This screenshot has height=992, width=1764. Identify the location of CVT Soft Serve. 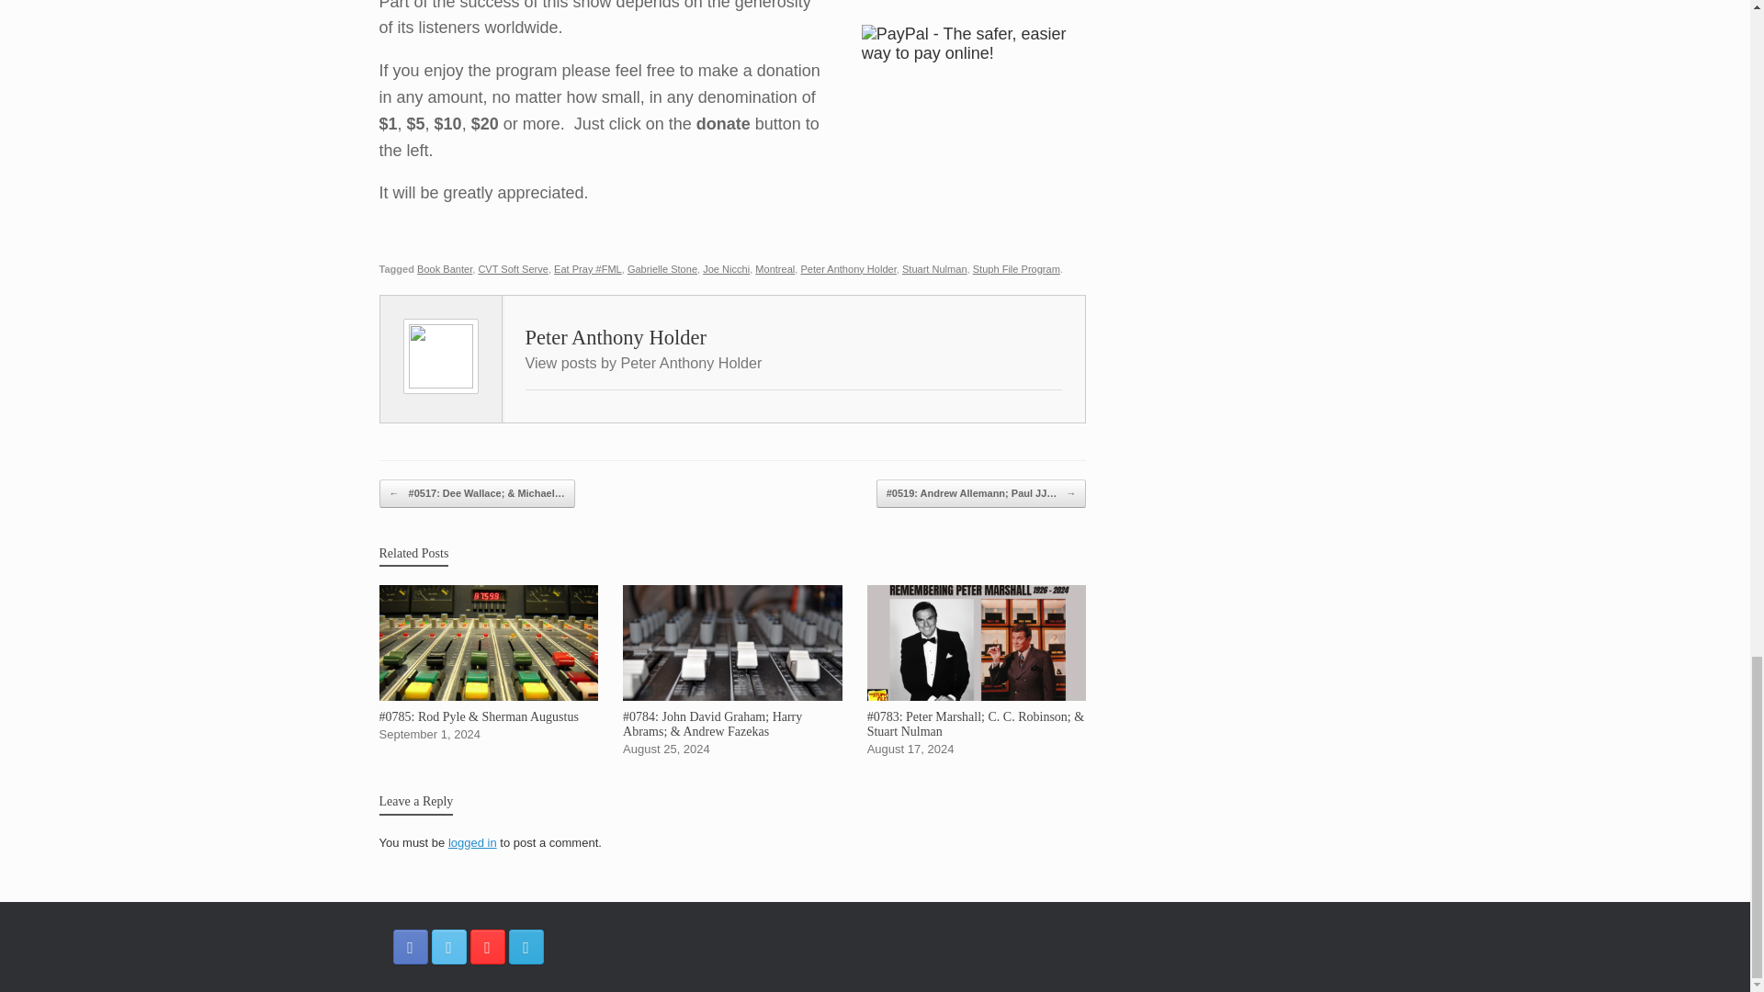
(513, 269).